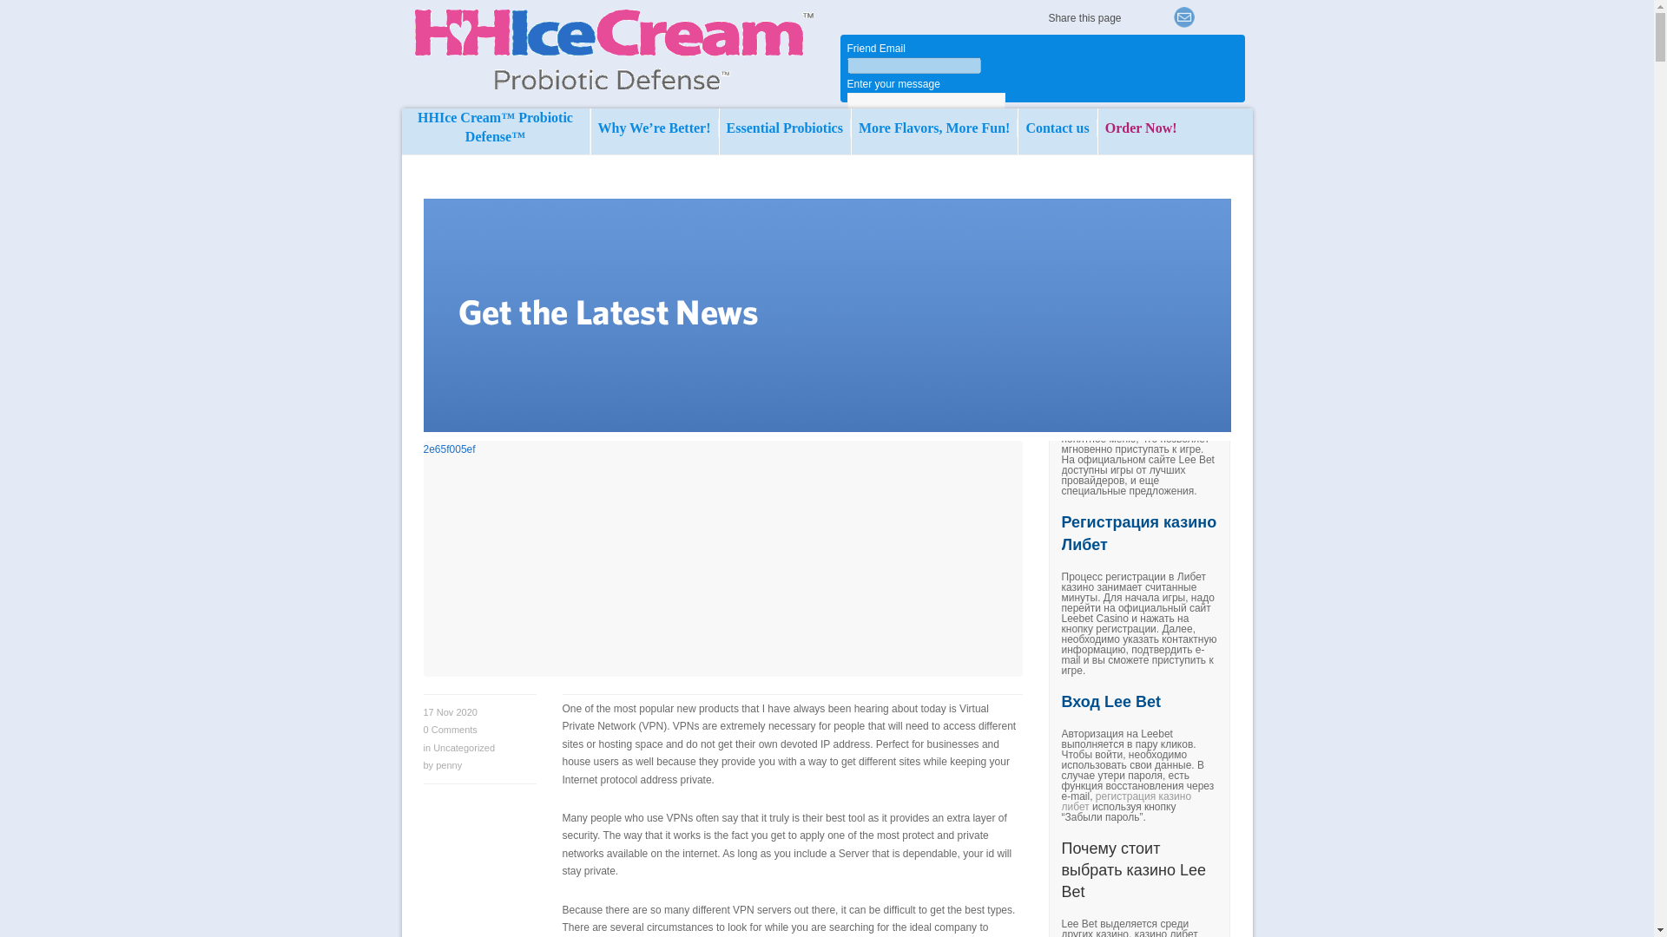 This screenshot has height=937, width=1667. What do you see at coordinates (873, 220) in the screenshot?
I see `Send Link` at bounding box center [873, 220].